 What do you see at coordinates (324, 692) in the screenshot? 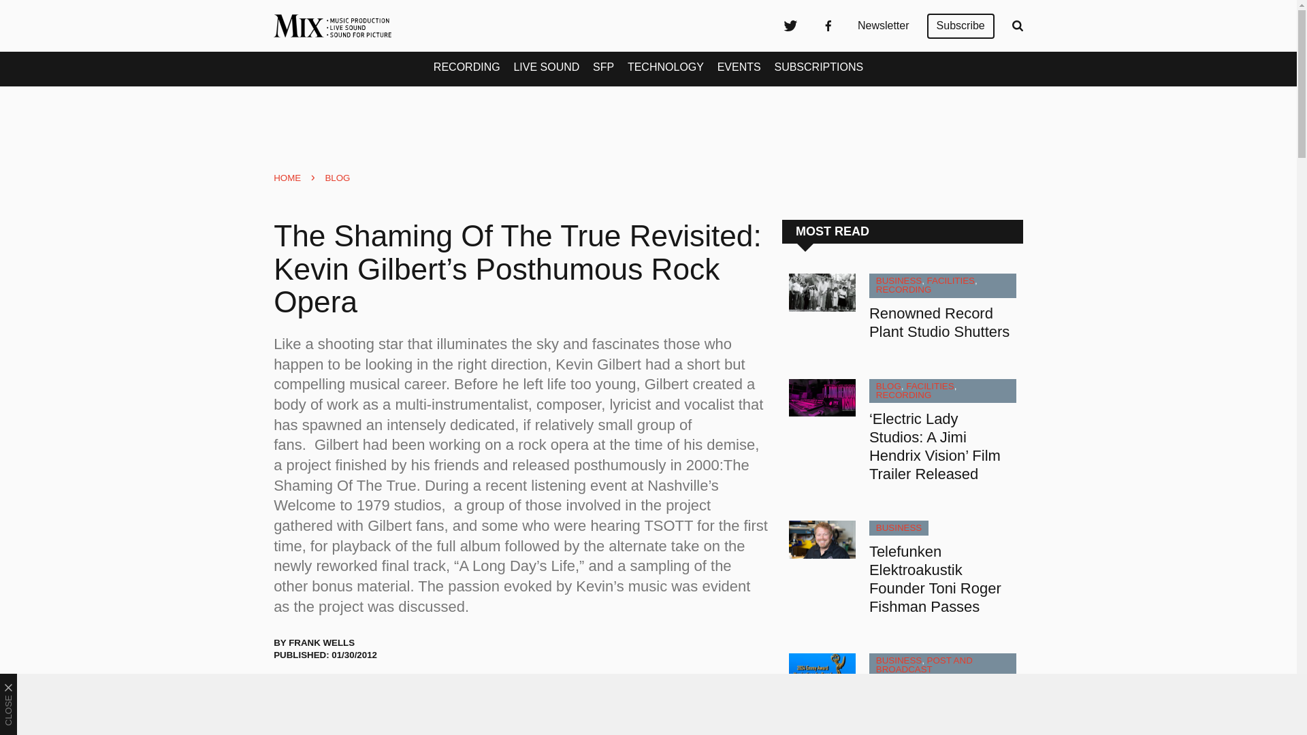
I see `Share on Facebook` at bounding box center [324, 692].